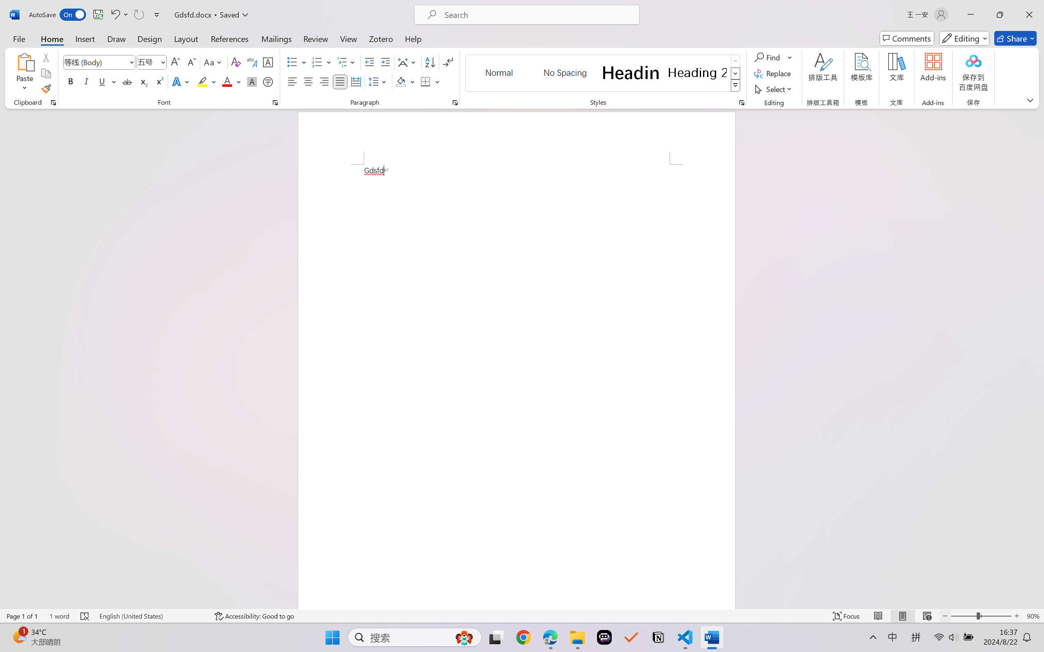  What do you see at coordinates (213, 62) in the screenshot?
I see `Change Case` at bounding box center [213, 62].